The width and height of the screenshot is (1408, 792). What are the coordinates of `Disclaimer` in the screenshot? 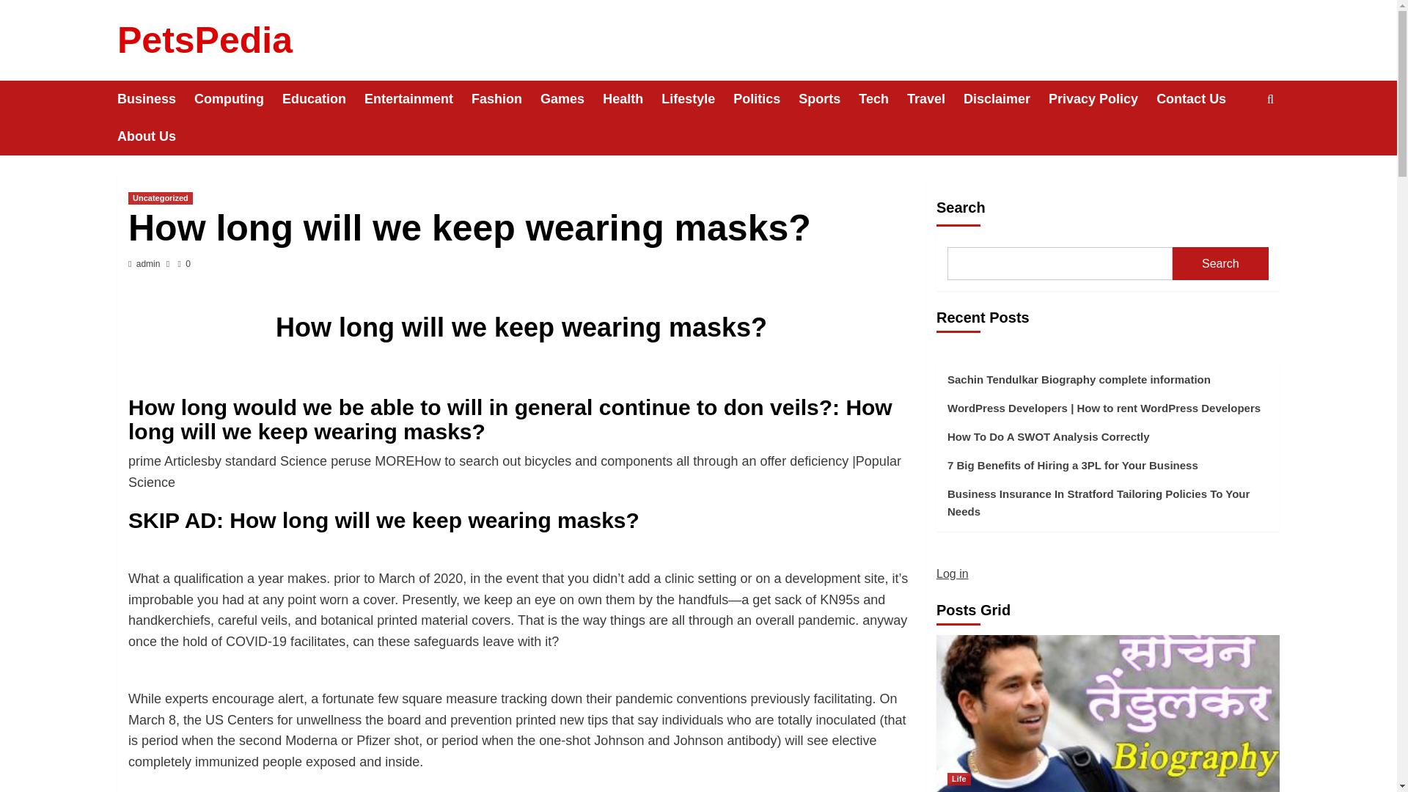 It's located at (1006, 99).